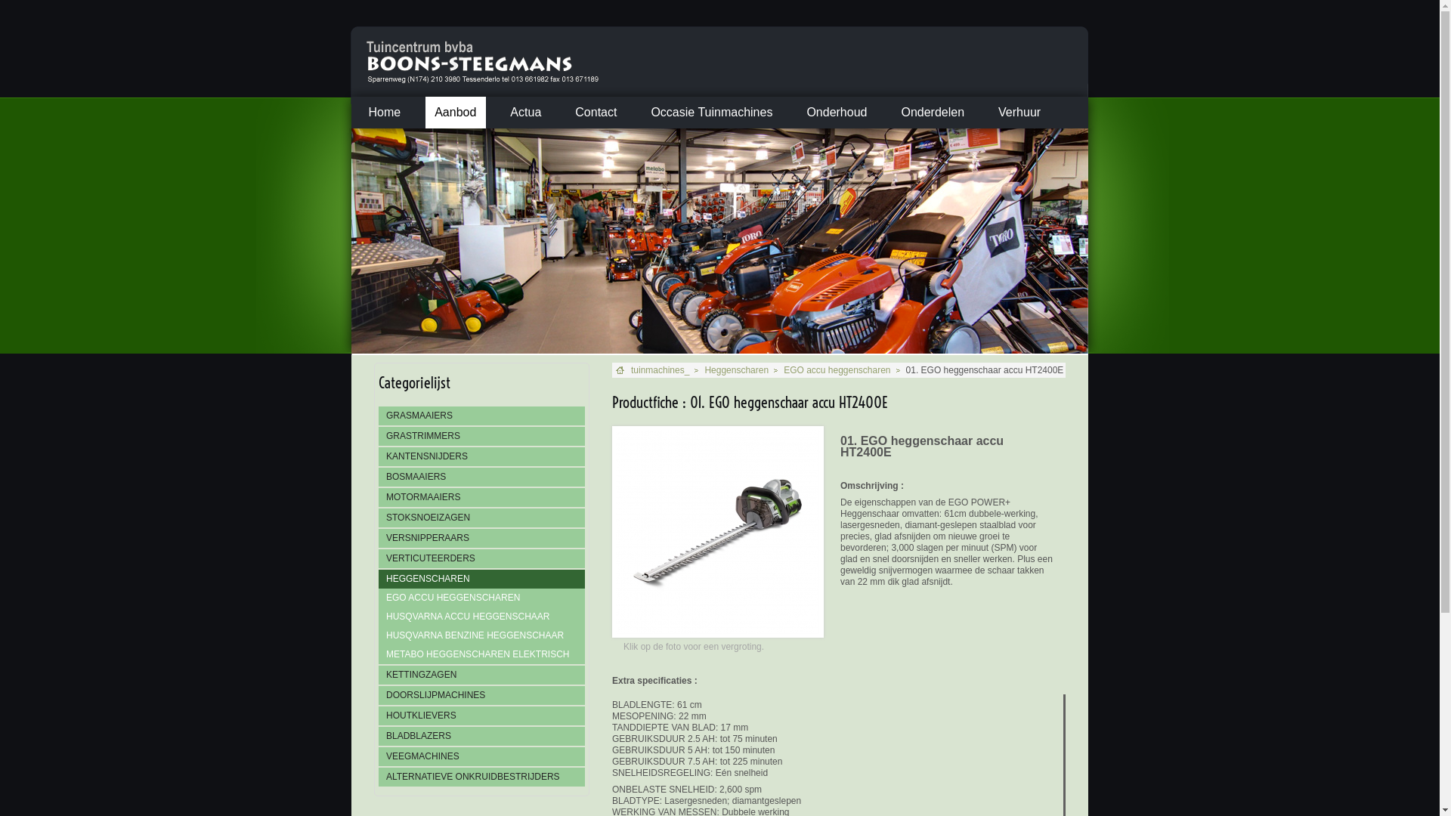  I want to click on GRASMAAIERS, so click(482, 416).